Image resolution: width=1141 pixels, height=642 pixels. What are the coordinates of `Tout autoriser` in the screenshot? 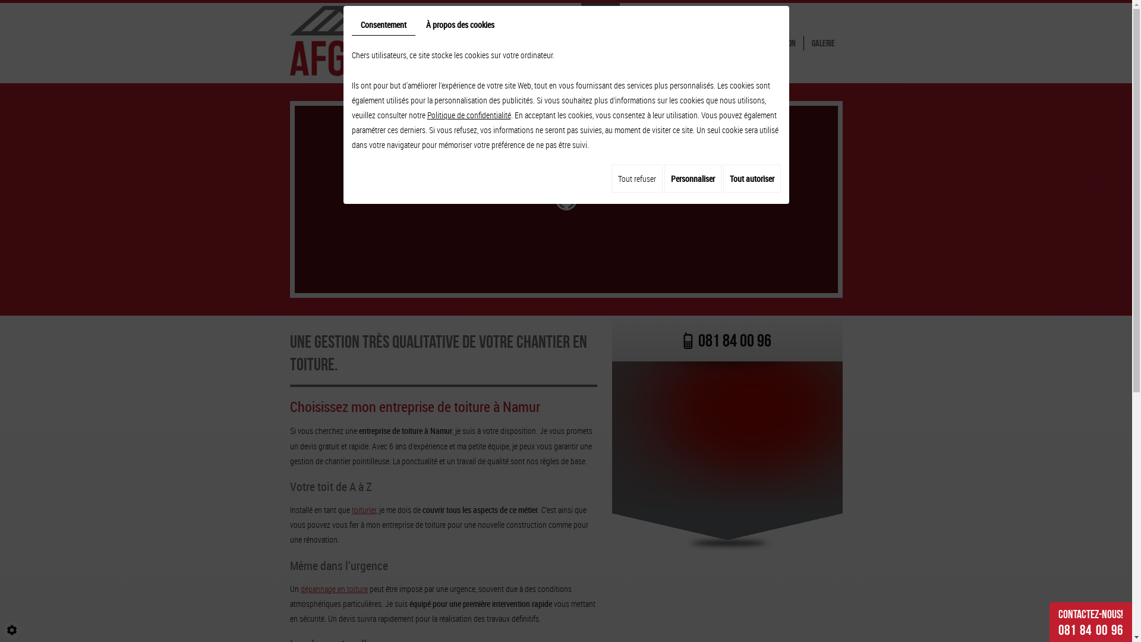 It's located at (751, 178).